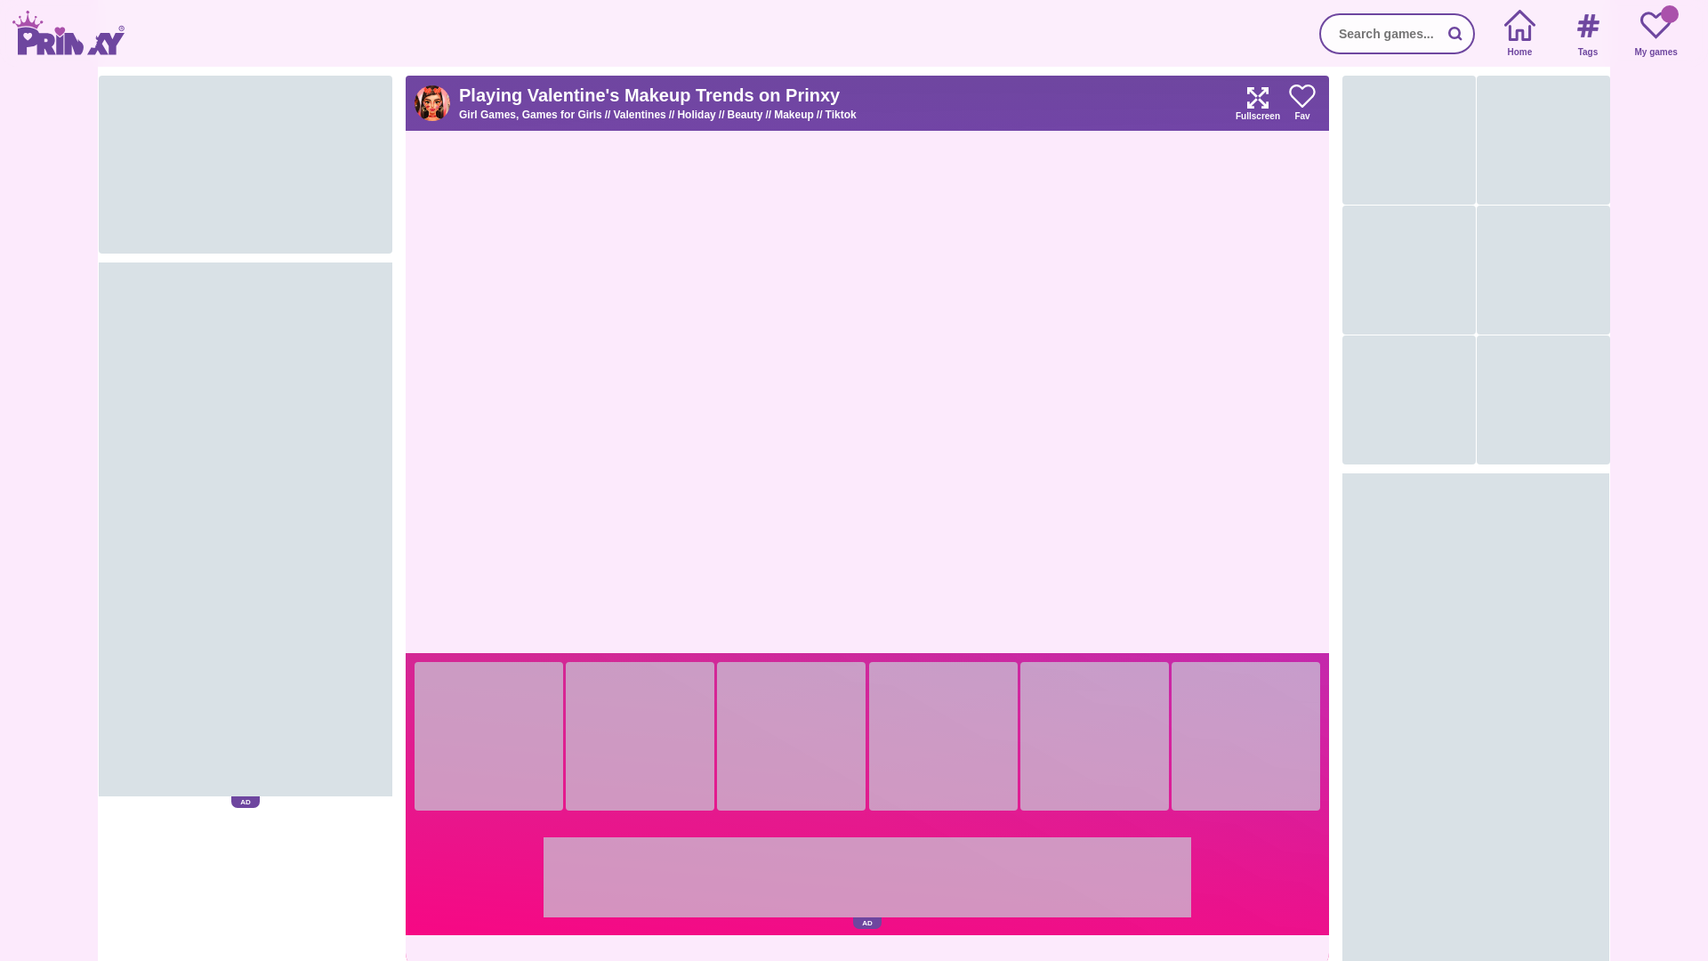  I want to click on Tags, so click(1587, 34).